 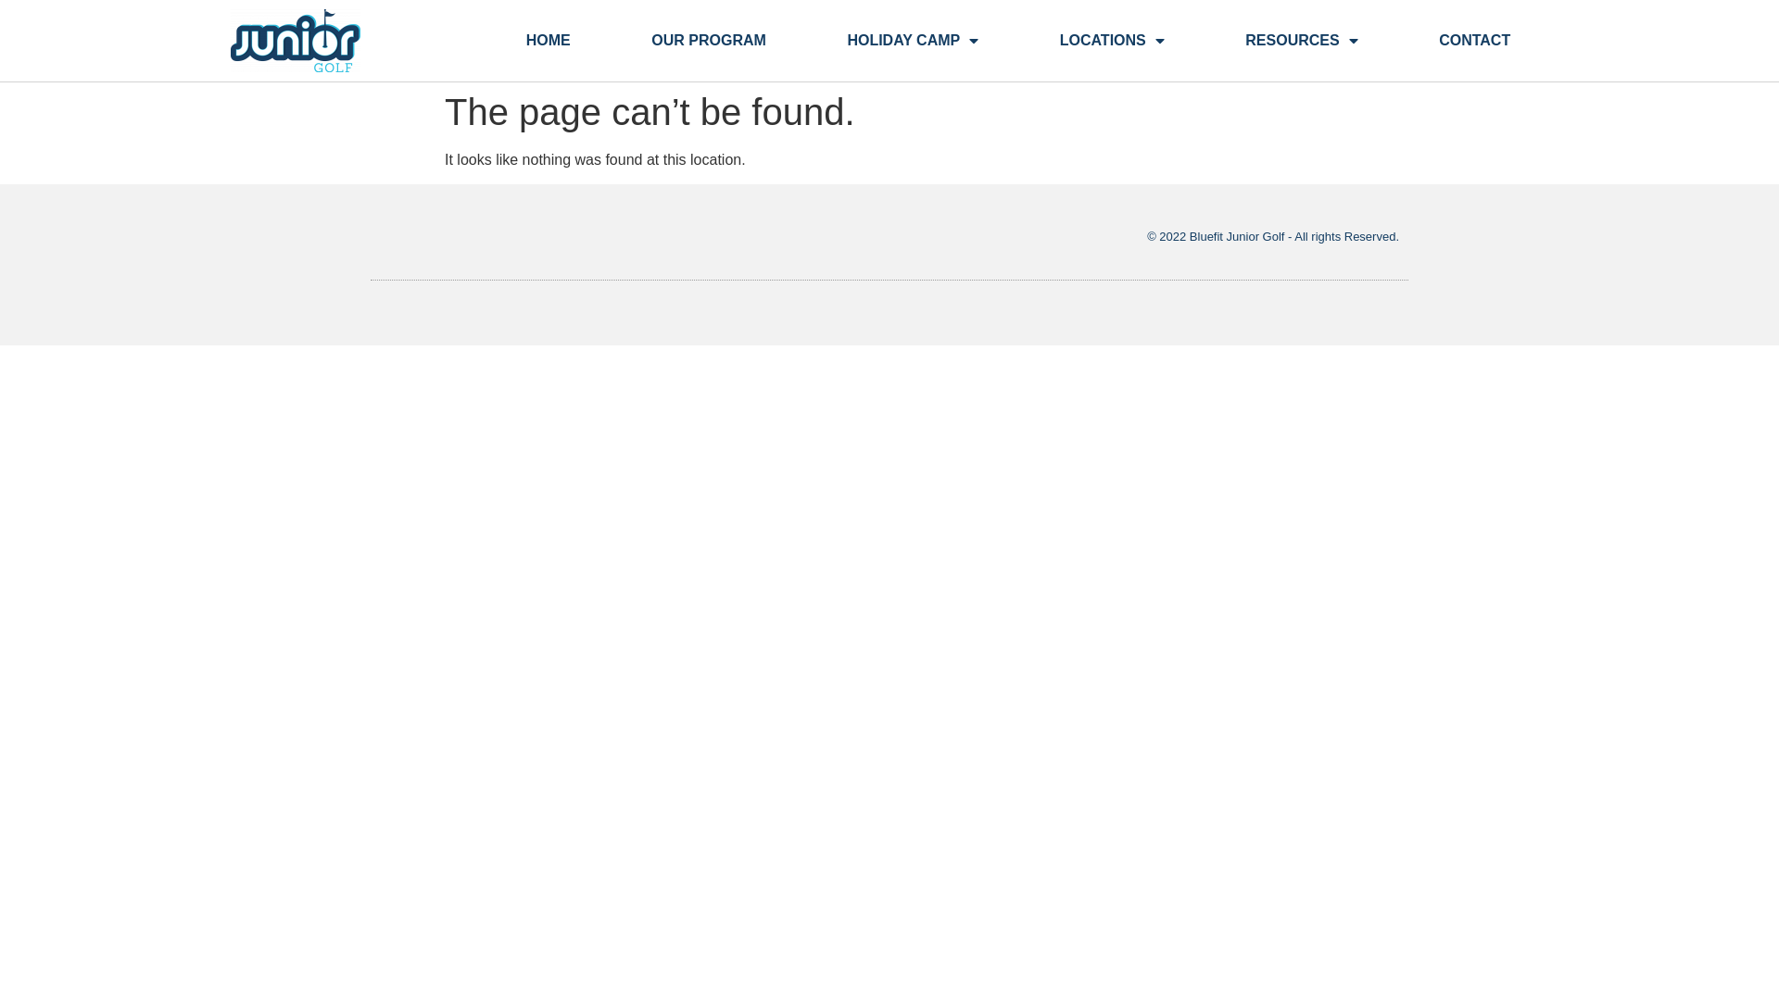 I want to click on LOCATIONS, so click(x=1112, y=41).